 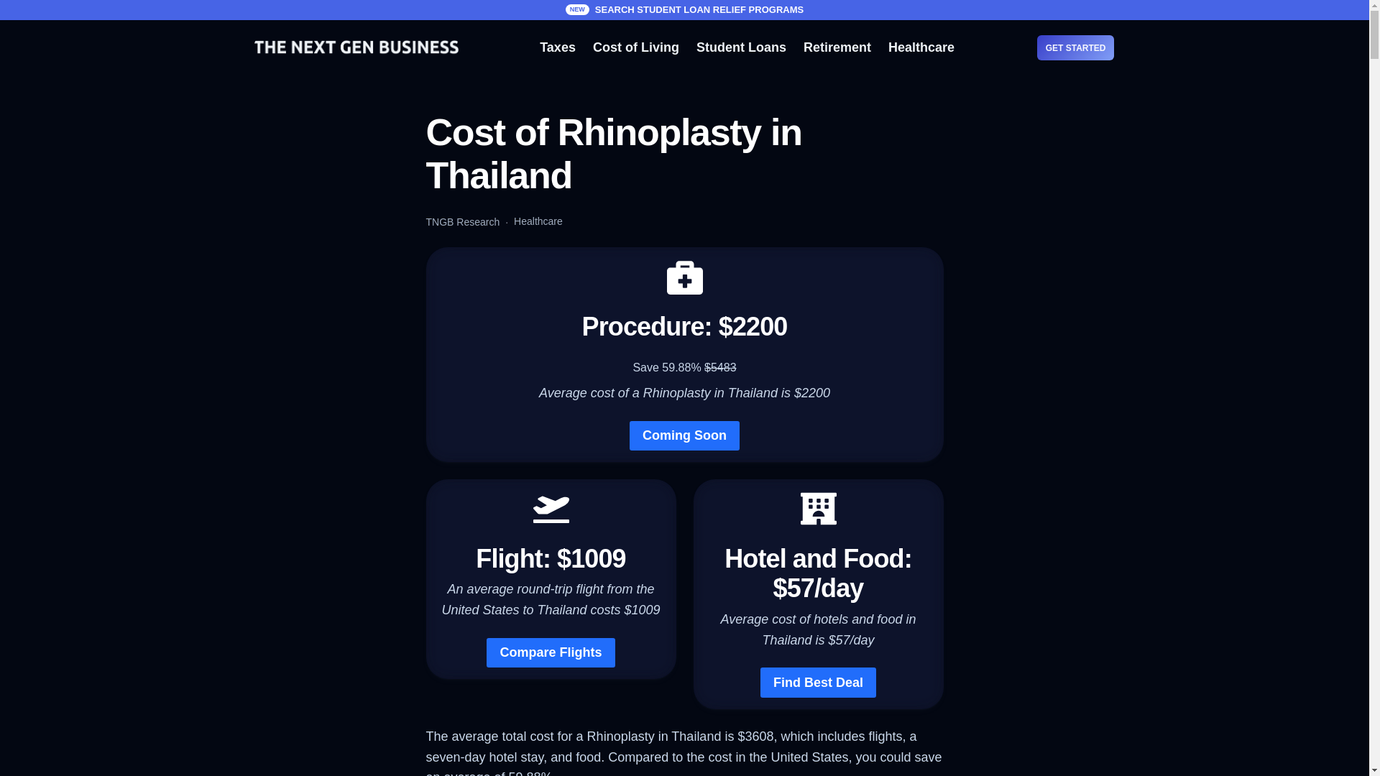 What do you see at coordinates (1076, 47) in the screenshot?
I see `GET STARTED` at bounding box center [1076, 47].